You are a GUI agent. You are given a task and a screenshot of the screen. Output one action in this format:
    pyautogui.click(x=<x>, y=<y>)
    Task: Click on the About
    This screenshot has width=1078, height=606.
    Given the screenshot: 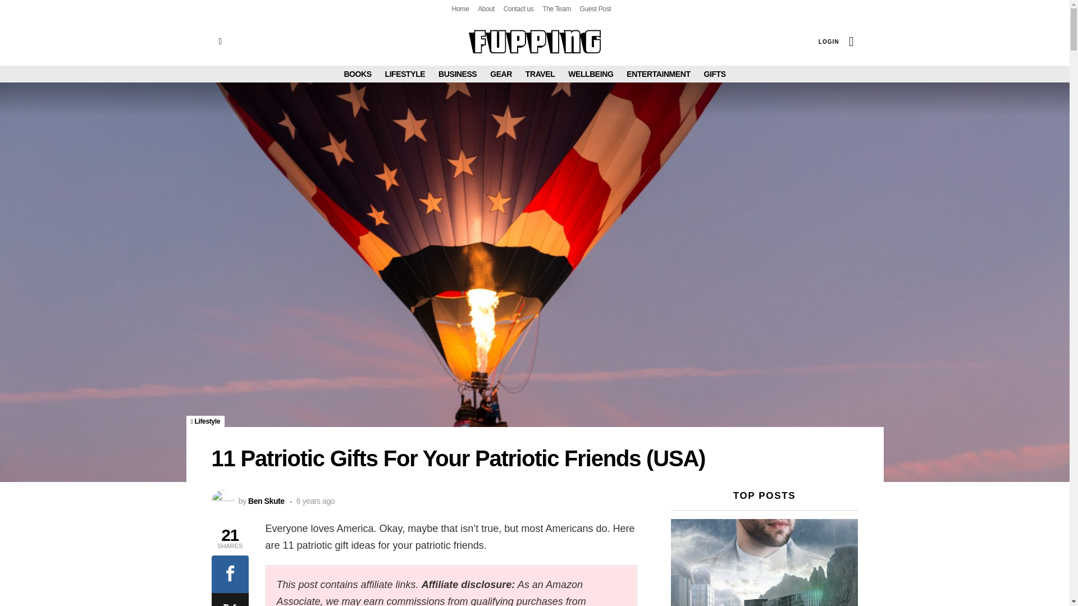 What is the action you would take?
    pyautogui.click(x=486, y=9)
    